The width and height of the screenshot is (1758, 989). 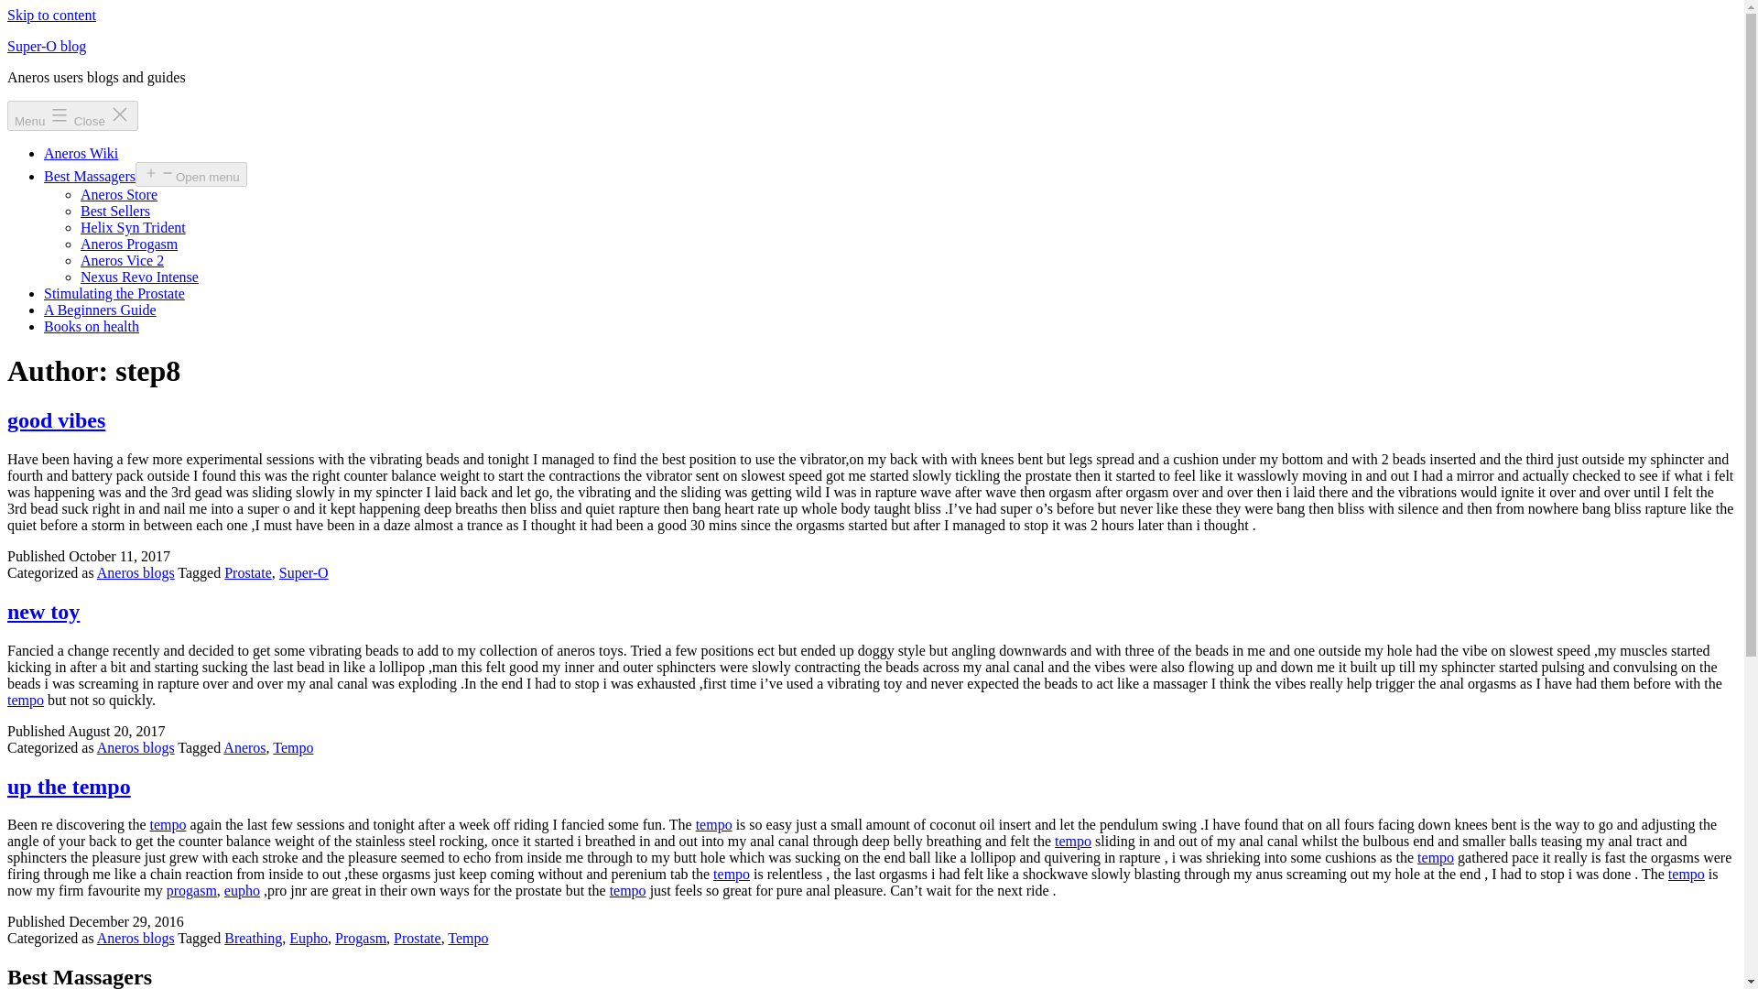 I want to click on Aneros blogs, so click(x=136, y=938).